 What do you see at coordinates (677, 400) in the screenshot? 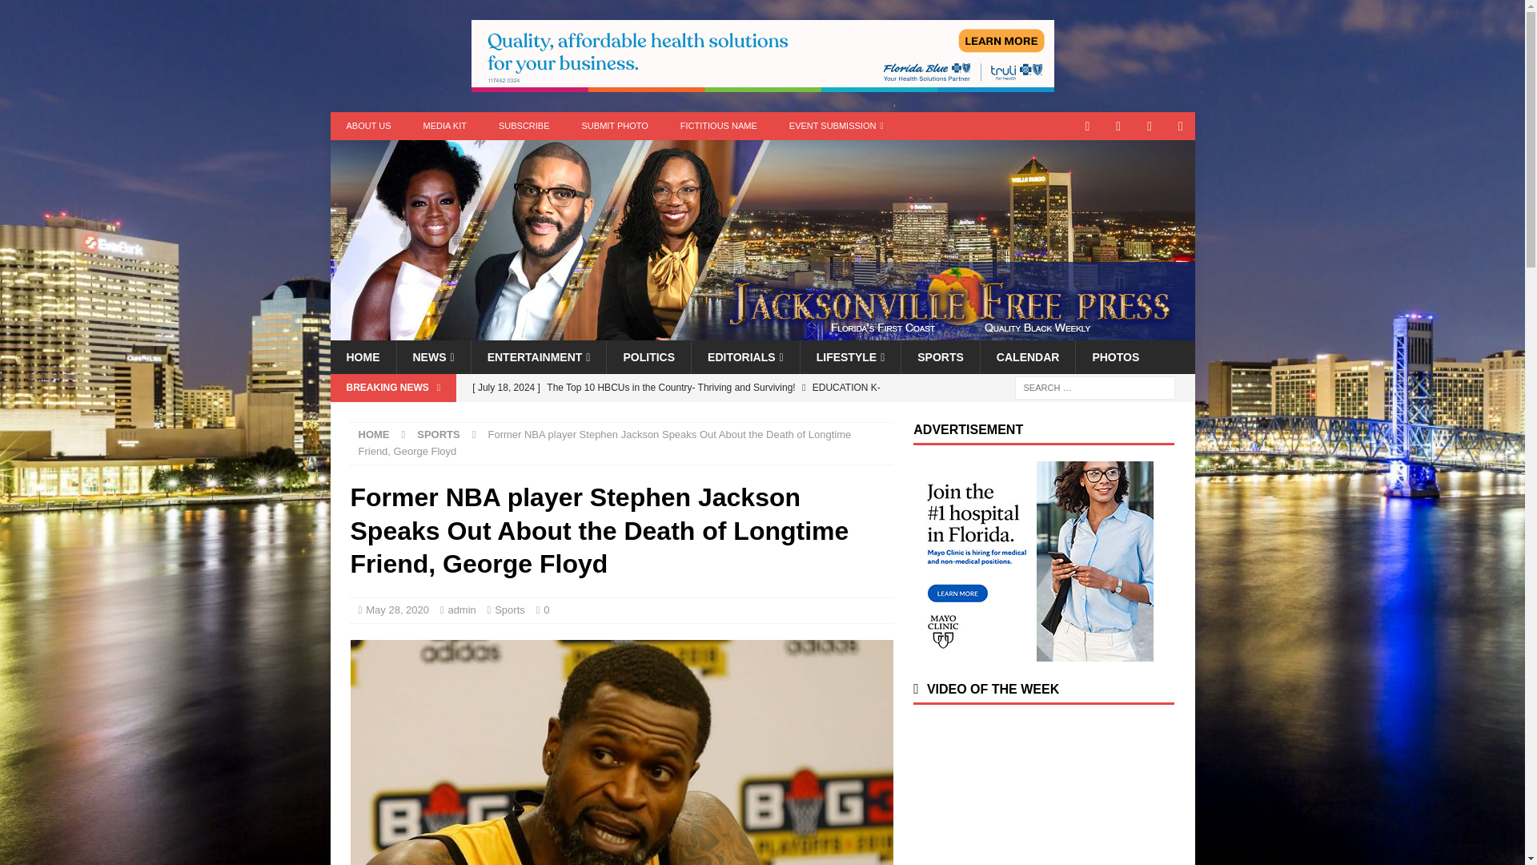
I see `The Top 10 HBCUs in the Country- Thriving and Surviving!` at bounding box center [677, 400].